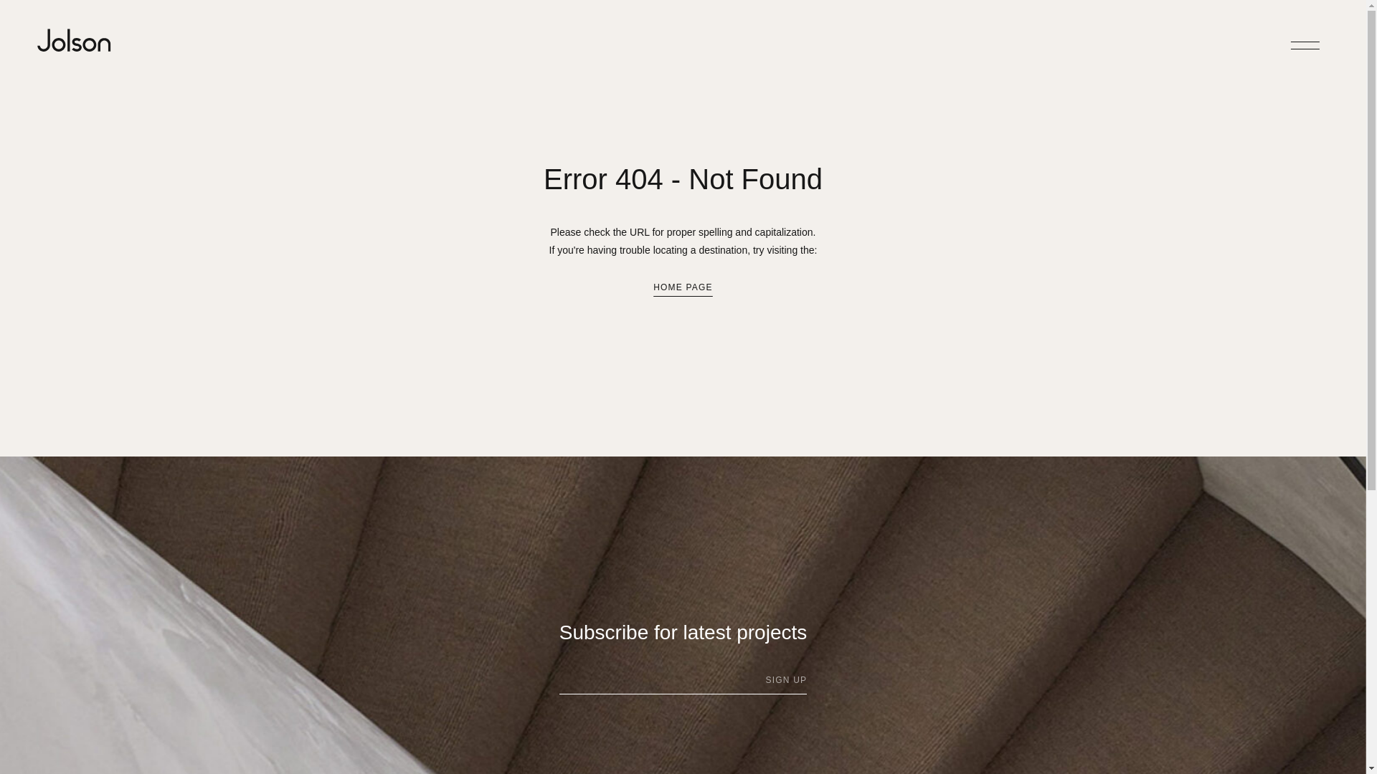 The image size is (1377, 774). What do you see at coordinates (73, 497) in the screenshot?
I see `ENQUIRE NOW` at bounding box center [73, 497].